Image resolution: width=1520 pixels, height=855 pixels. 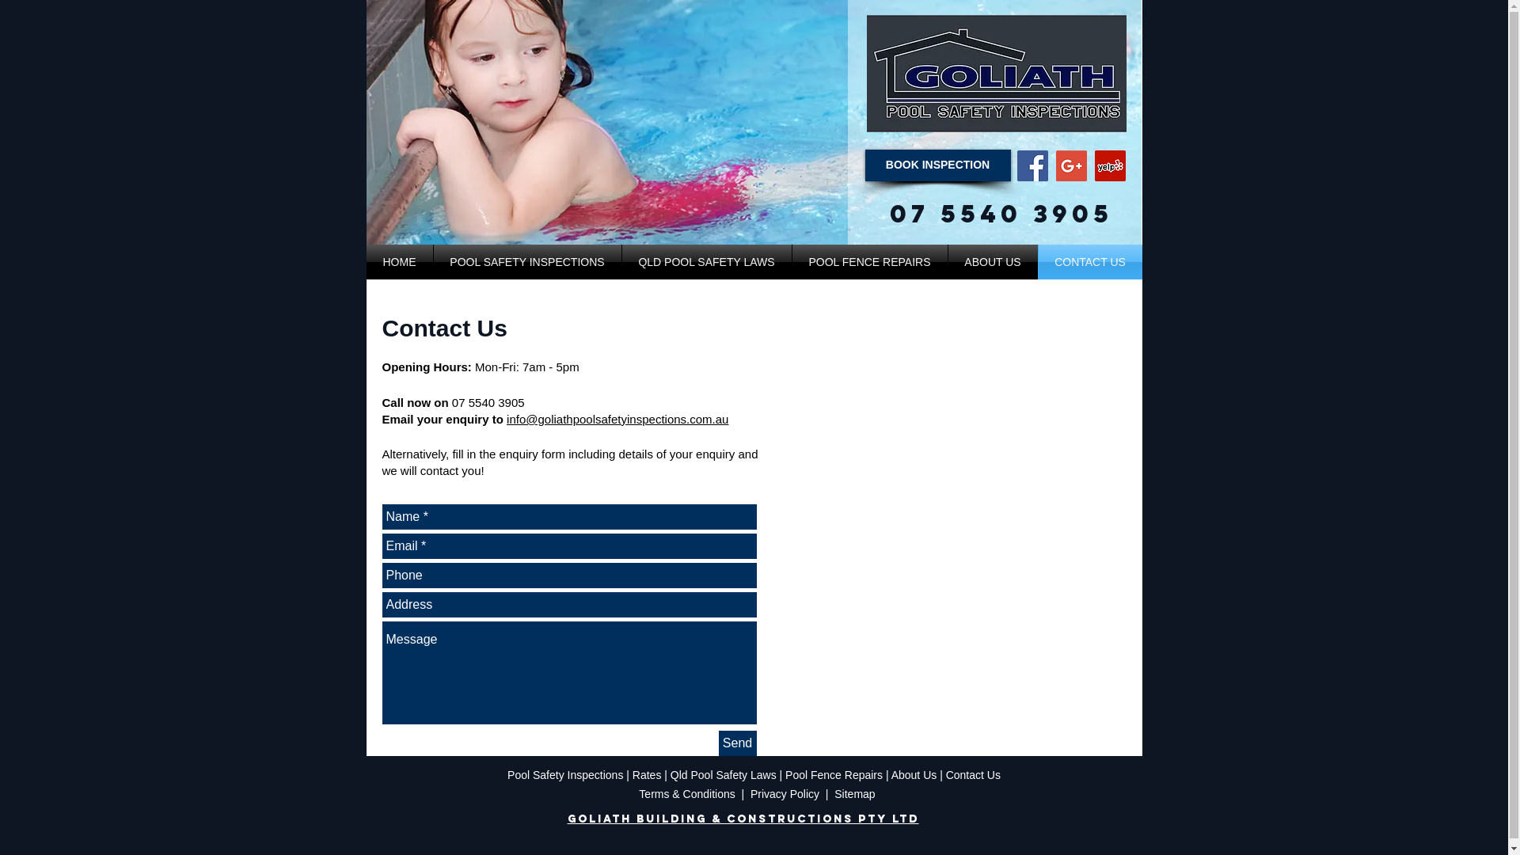 I want to click on Google Maps, so click(x=953, y=555).